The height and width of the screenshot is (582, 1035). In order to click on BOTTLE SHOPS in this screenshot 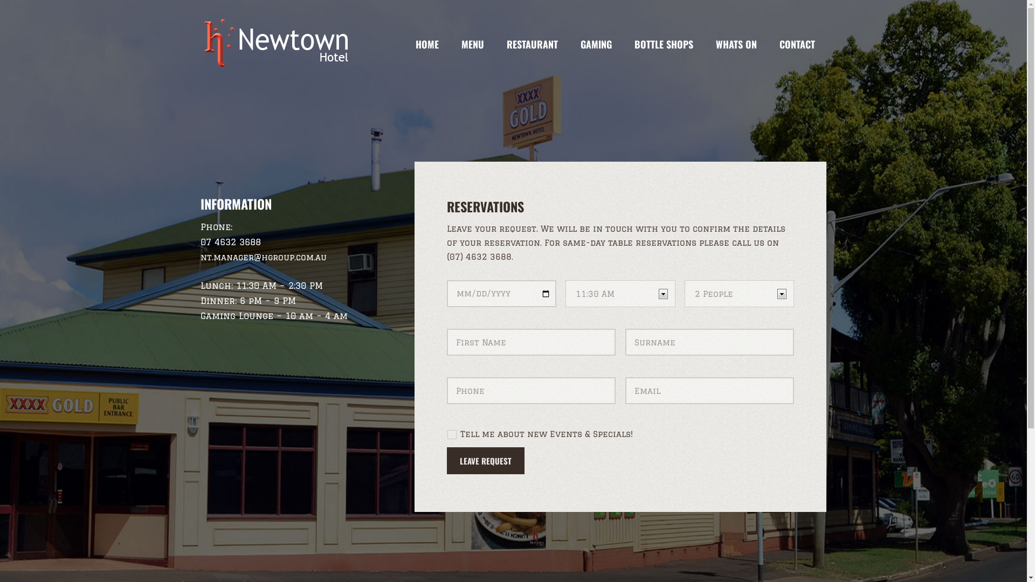, I will do `click(664, 44)`.